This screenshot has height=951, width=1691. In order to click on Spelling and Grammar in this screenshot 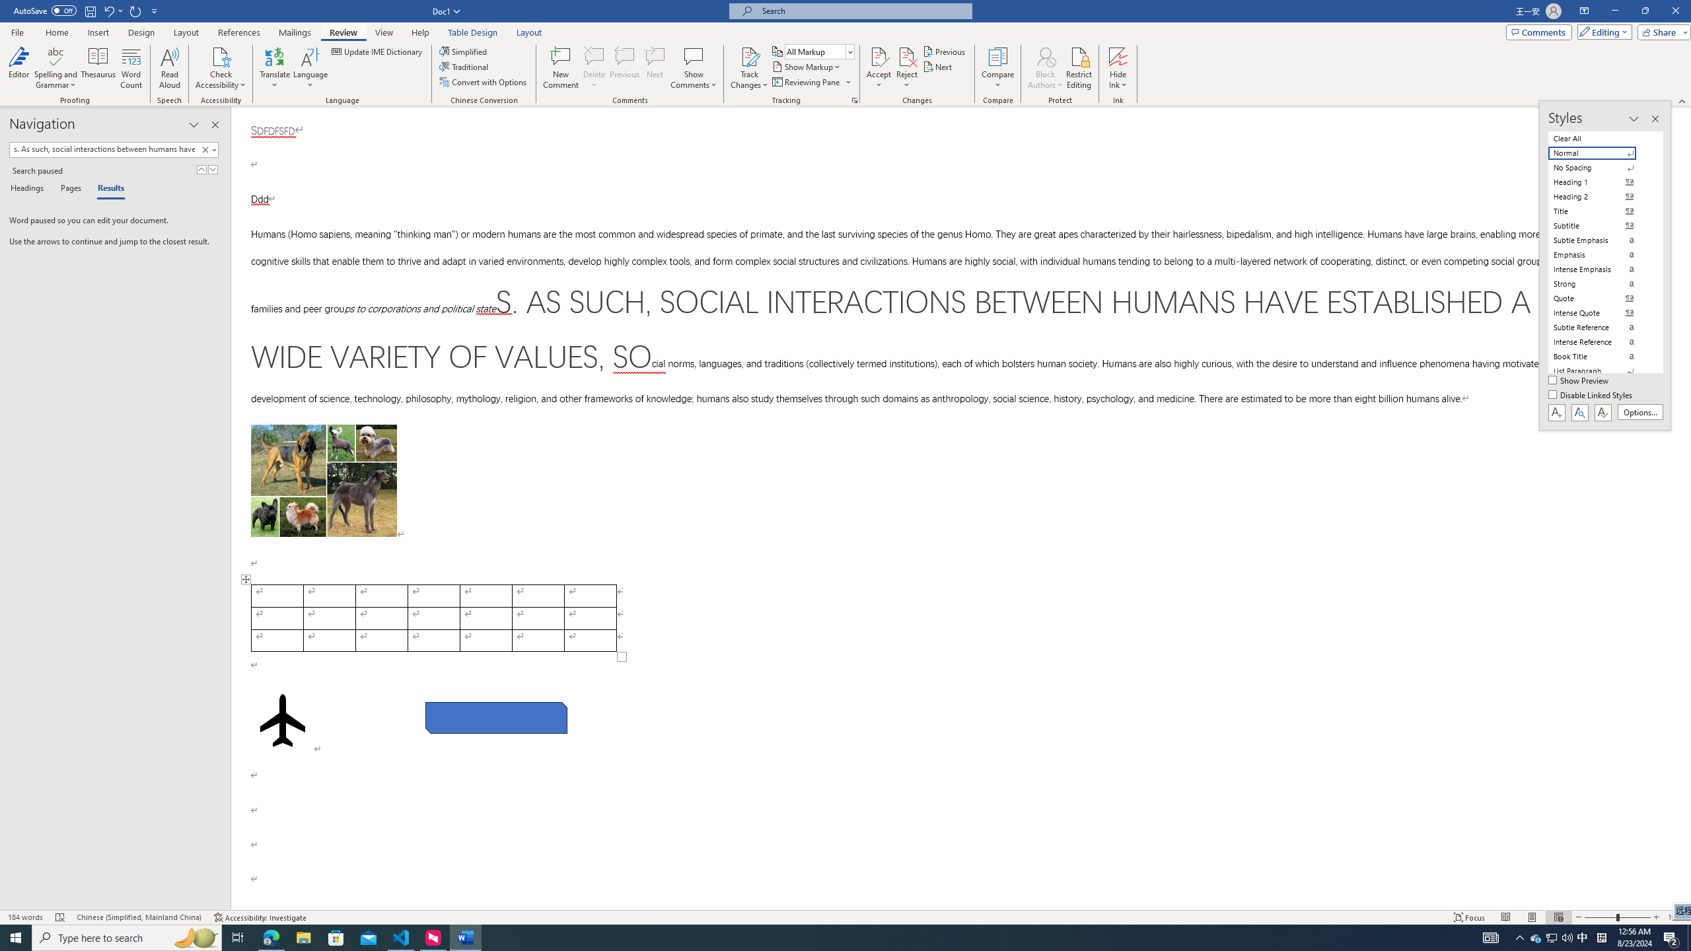, I will do `click(57, 68)`.